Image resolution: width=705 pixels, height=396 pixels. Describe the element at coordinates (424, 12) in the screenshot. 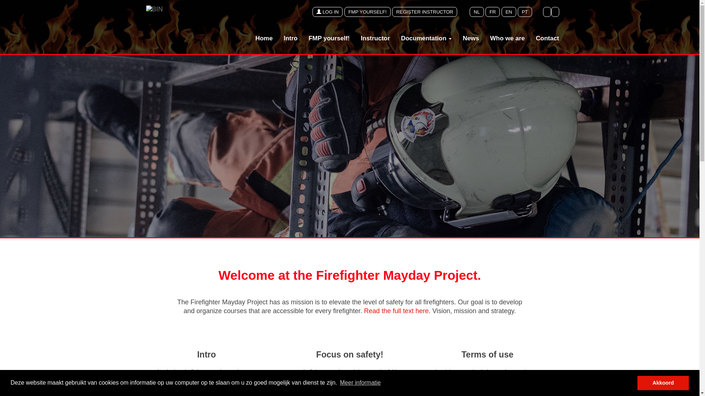

I see `REGISTER INSTRUCTOR` at that location.